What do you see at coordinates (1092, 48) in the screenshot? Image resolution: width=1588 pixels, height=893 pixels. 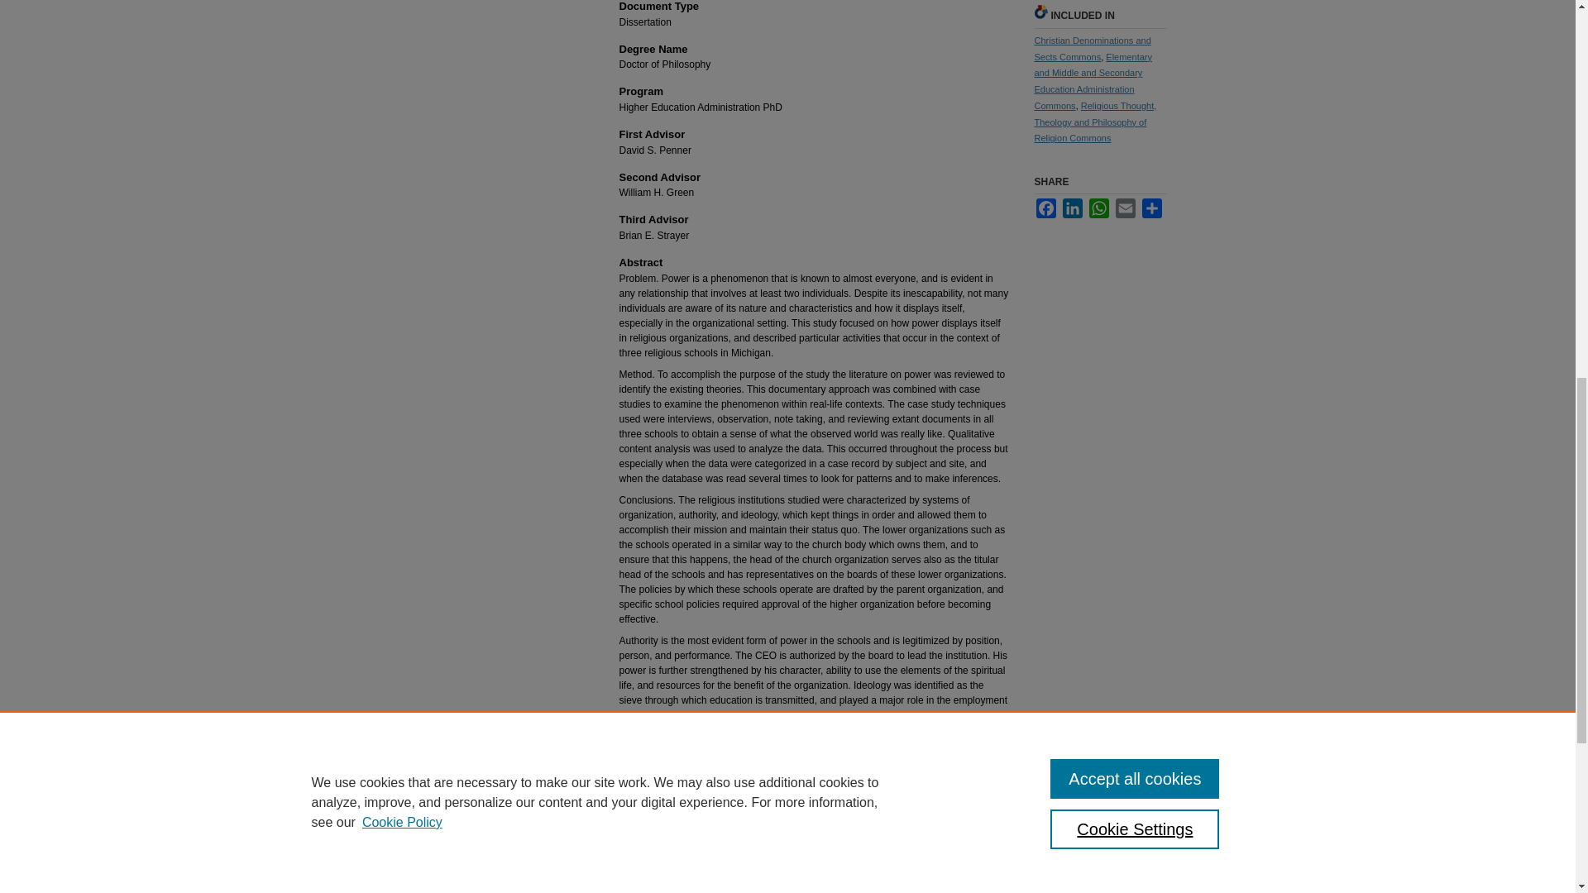 I see `Christian Denominations and Sects Commons` at bounding box center [1092, 48].